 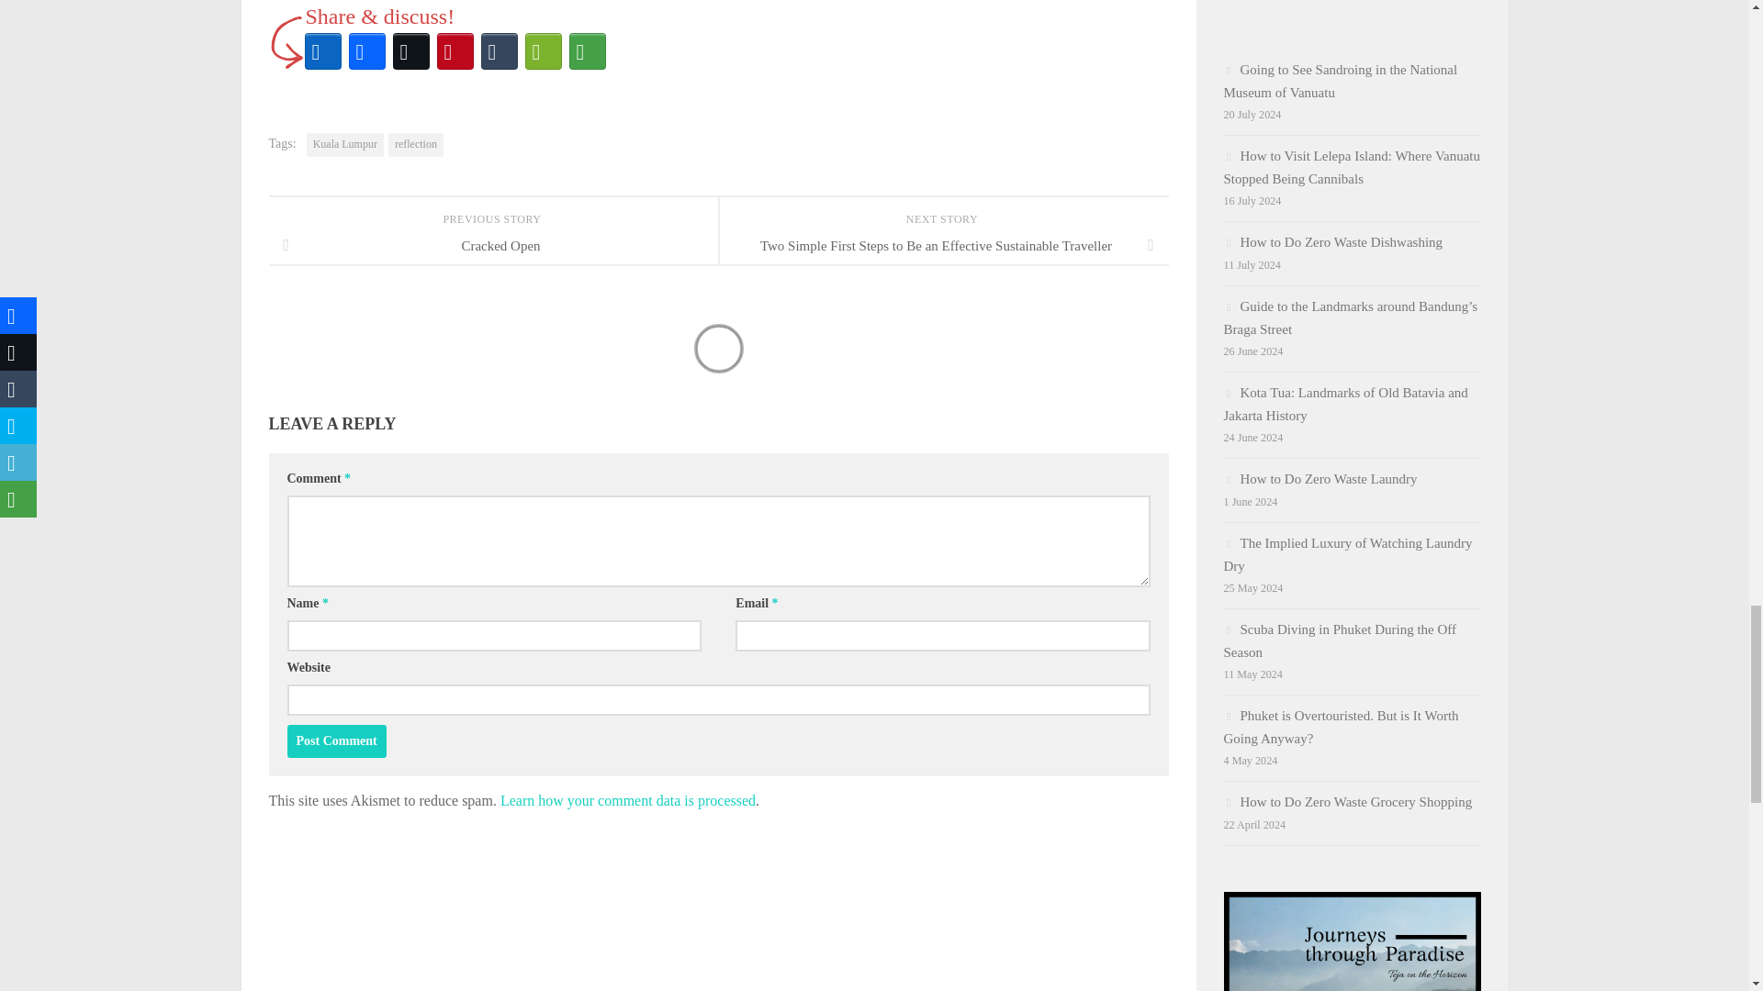 I want to click on WeChat, so click(x=544, y=51).